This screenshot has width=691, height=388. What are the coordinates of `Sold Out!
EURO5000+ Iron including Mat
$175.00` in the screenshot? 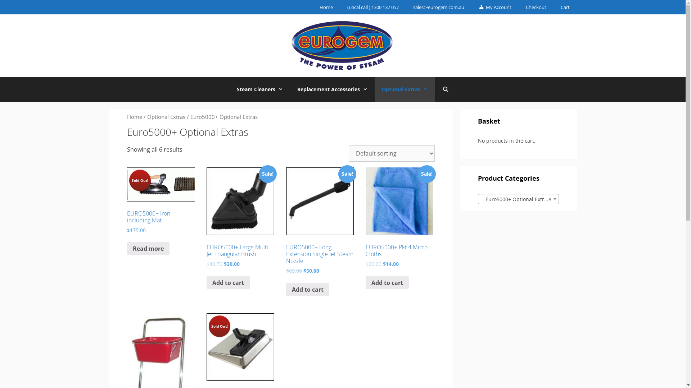 It's located at (161, 210).